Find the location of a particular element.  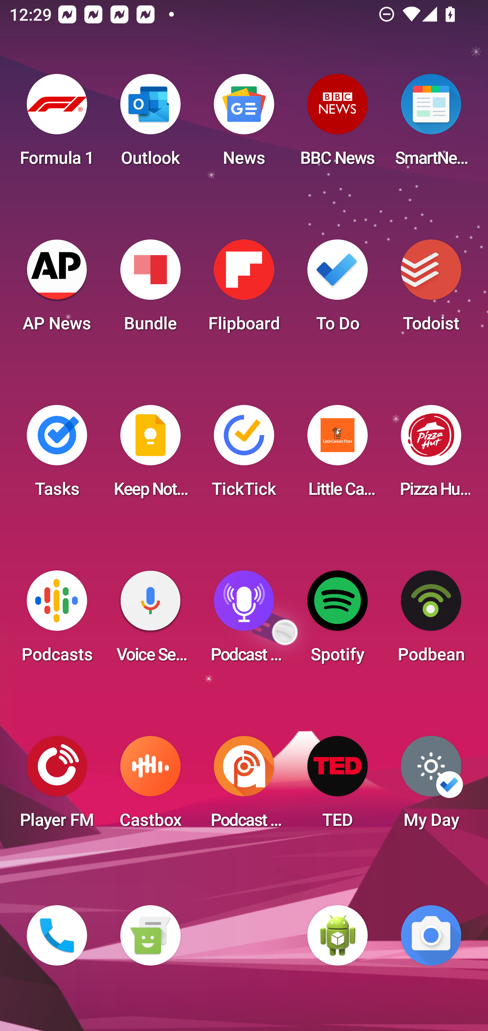

Todoist is located at coordinates (431, 290).